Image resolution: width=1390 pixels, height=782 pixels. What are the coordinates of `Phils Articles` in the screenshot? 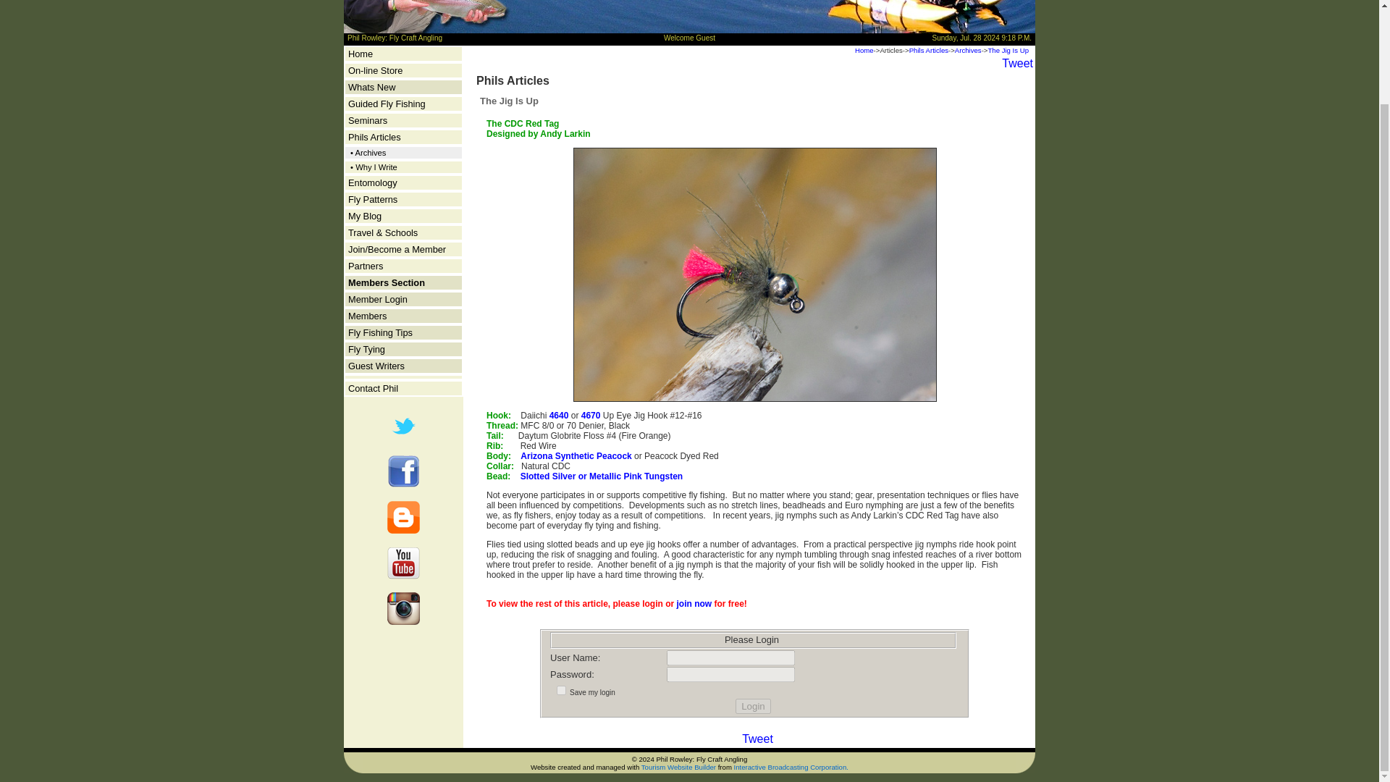 It's located at (928, 49).